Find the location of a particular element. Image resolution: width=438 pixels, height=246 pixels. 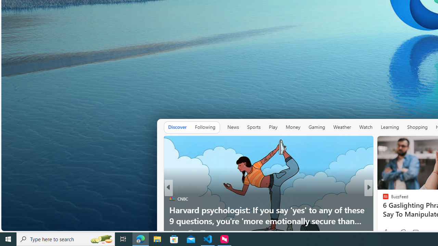

View comments 2 Comment is located at coordinates (417, 233).